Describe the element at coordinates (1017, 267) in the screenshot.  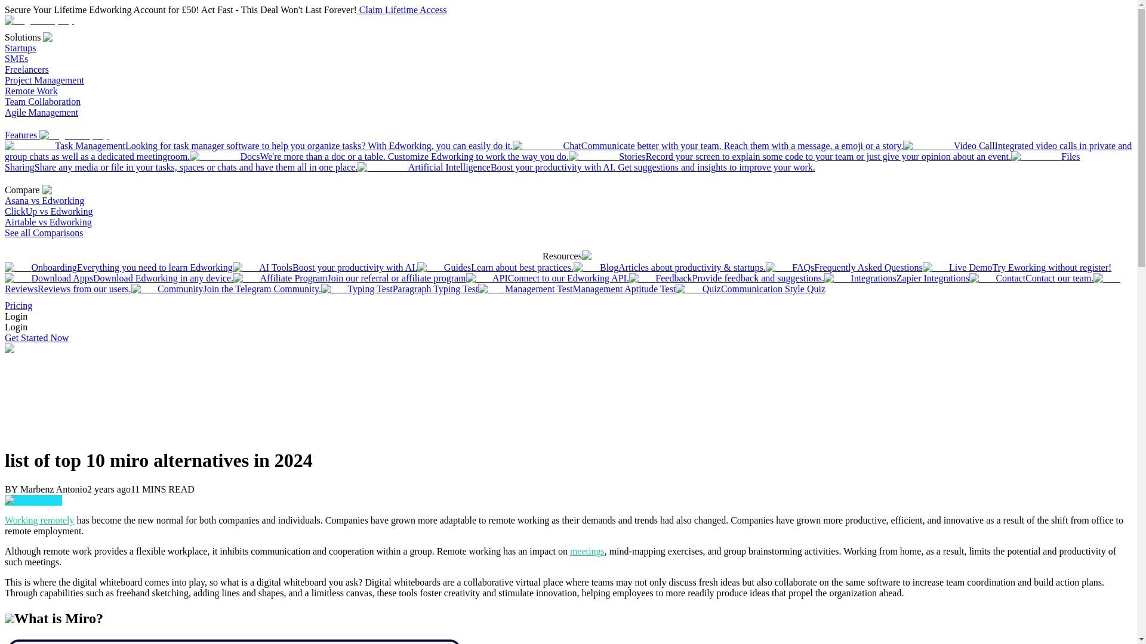
I see `Live DemoTry Eworking without register!` at that location.